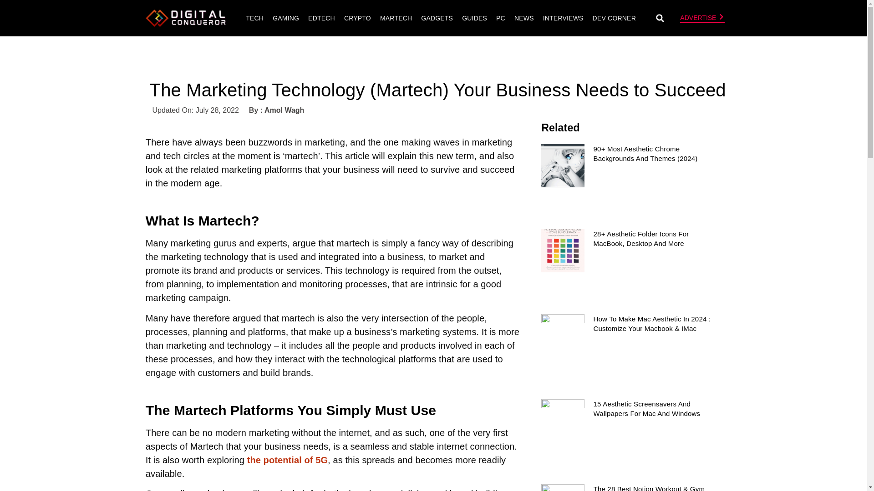  Describe the element at coordinates (437, 18) in the screenshot. I see `GADGETS` at that location.